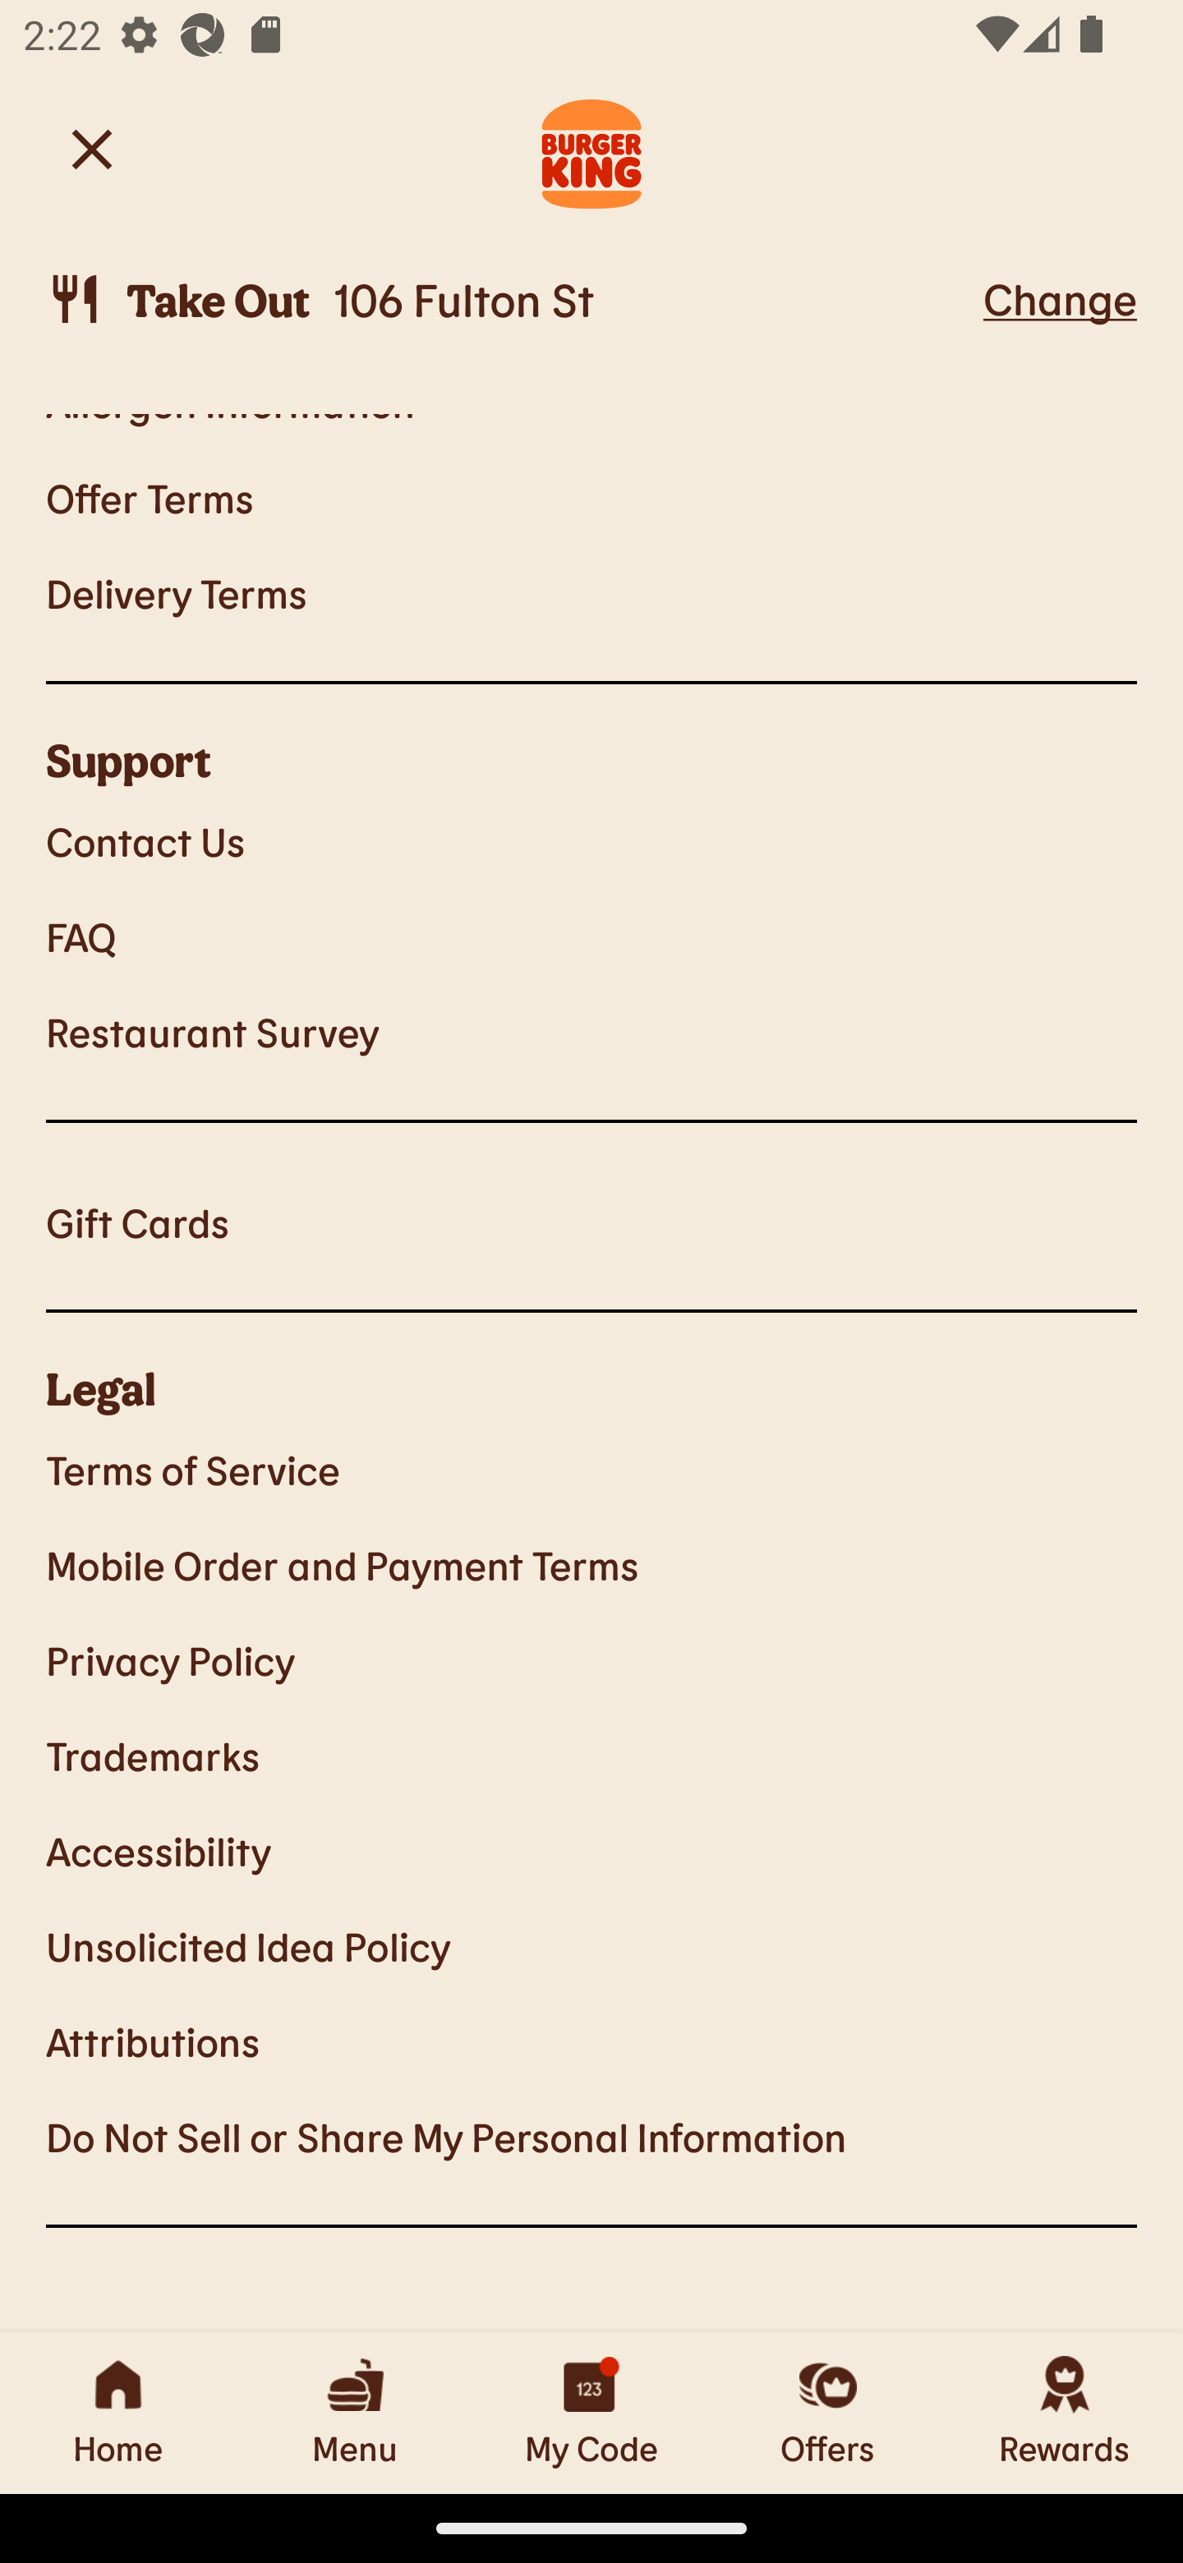 The image size is (1183, 2563). What do you see at coordinates (118, 2413) in the screenshot?
I see `Home` at bounding box center [118, 2413].